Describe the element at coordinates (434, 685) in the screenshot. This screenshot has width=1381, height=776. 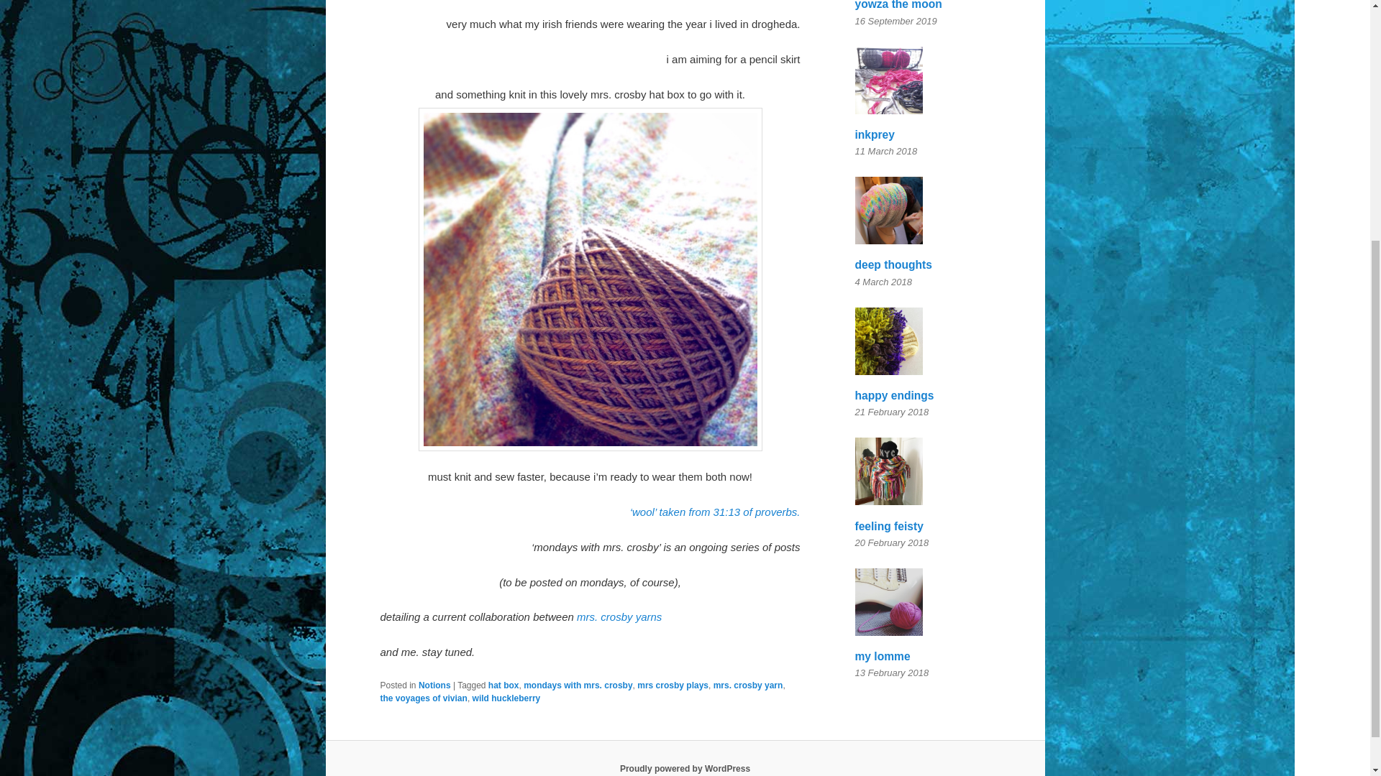
I see `Notions` at that location.